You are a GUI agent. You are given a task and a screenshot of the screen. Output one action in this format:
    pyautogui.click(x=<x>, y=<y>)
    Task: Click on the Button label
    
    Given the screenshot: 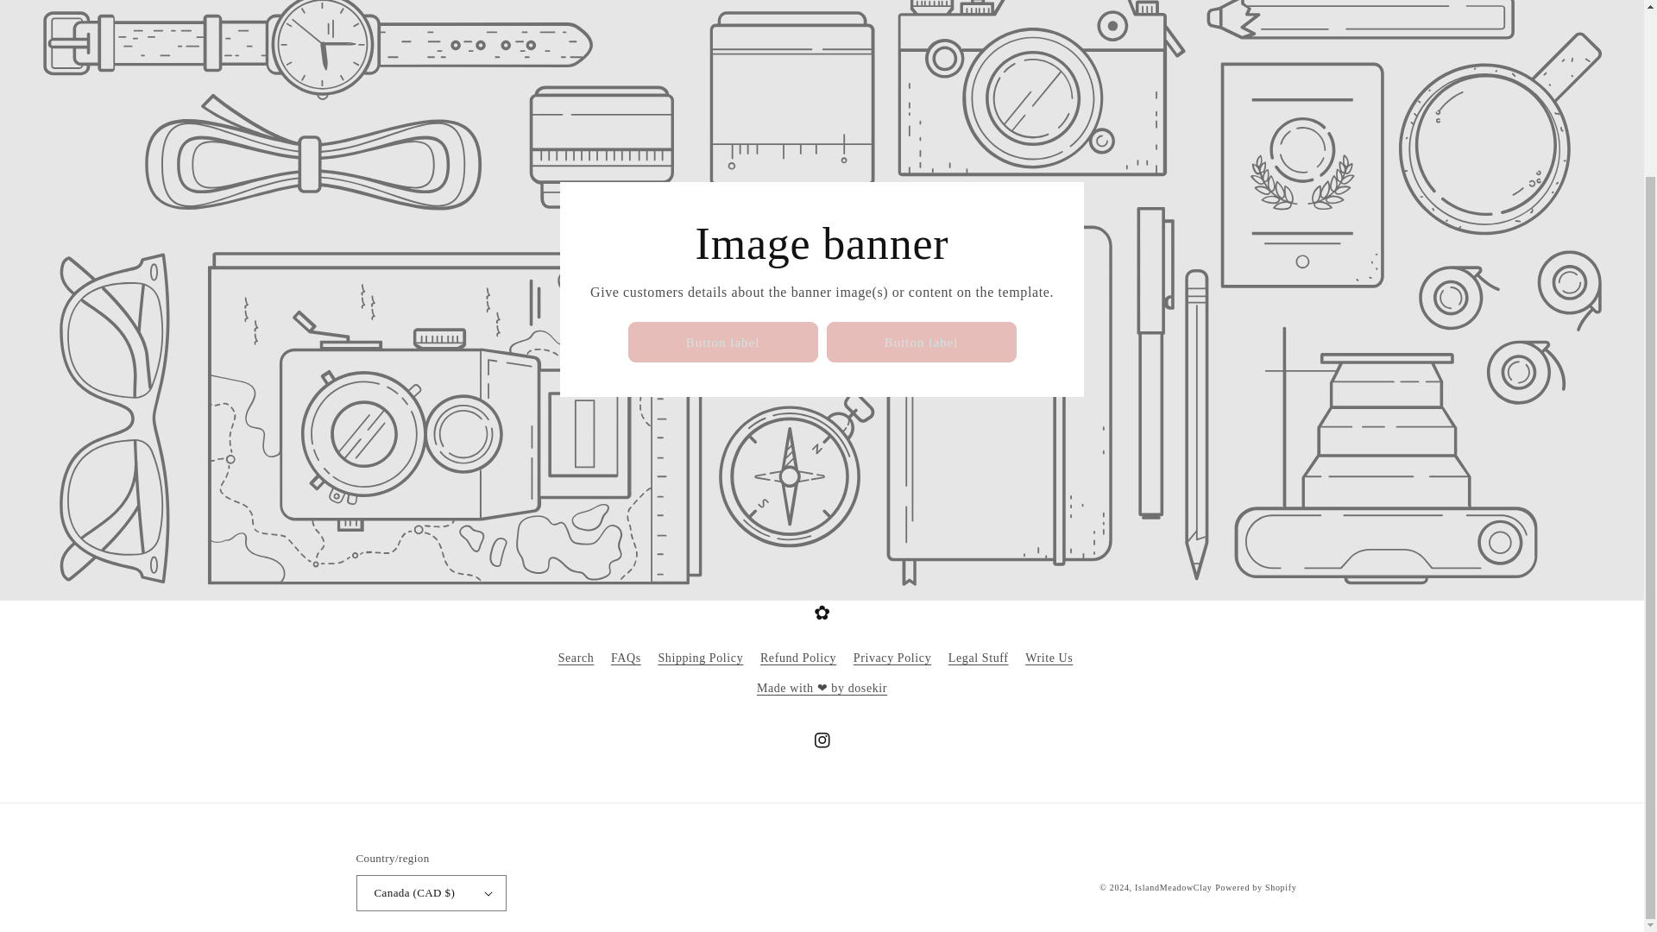 What is the action you would take?
    pyautogui.click(x=922, y=342)
    